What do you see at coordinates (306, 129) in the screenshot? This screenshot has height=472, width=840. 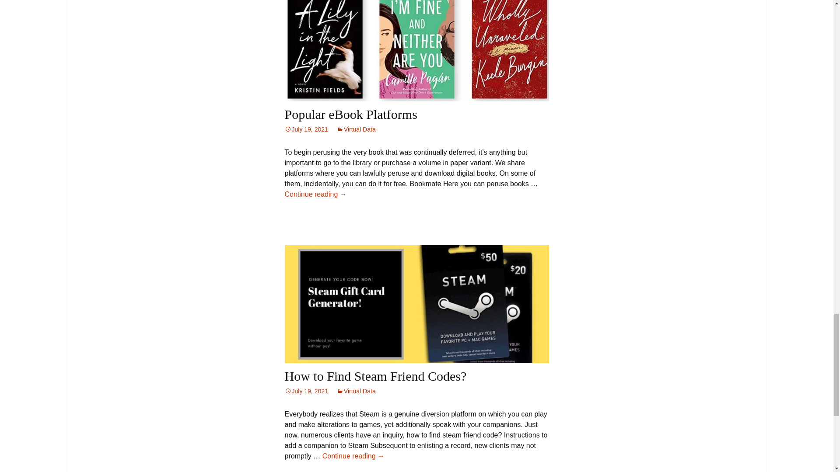 I see `July 19, 2021` at bounding box center [306, 129].